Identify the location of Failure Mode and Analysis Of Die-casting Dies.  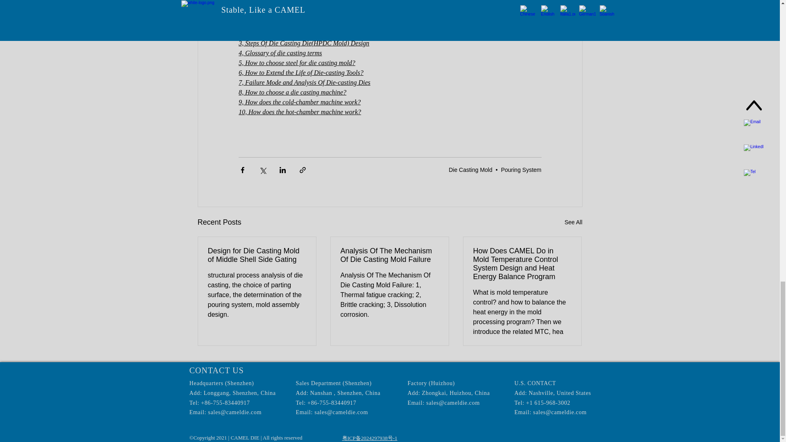
(307, 82).